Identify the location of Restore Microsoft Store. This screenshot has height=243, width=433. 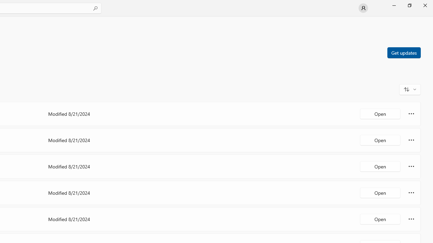
(409, 5).